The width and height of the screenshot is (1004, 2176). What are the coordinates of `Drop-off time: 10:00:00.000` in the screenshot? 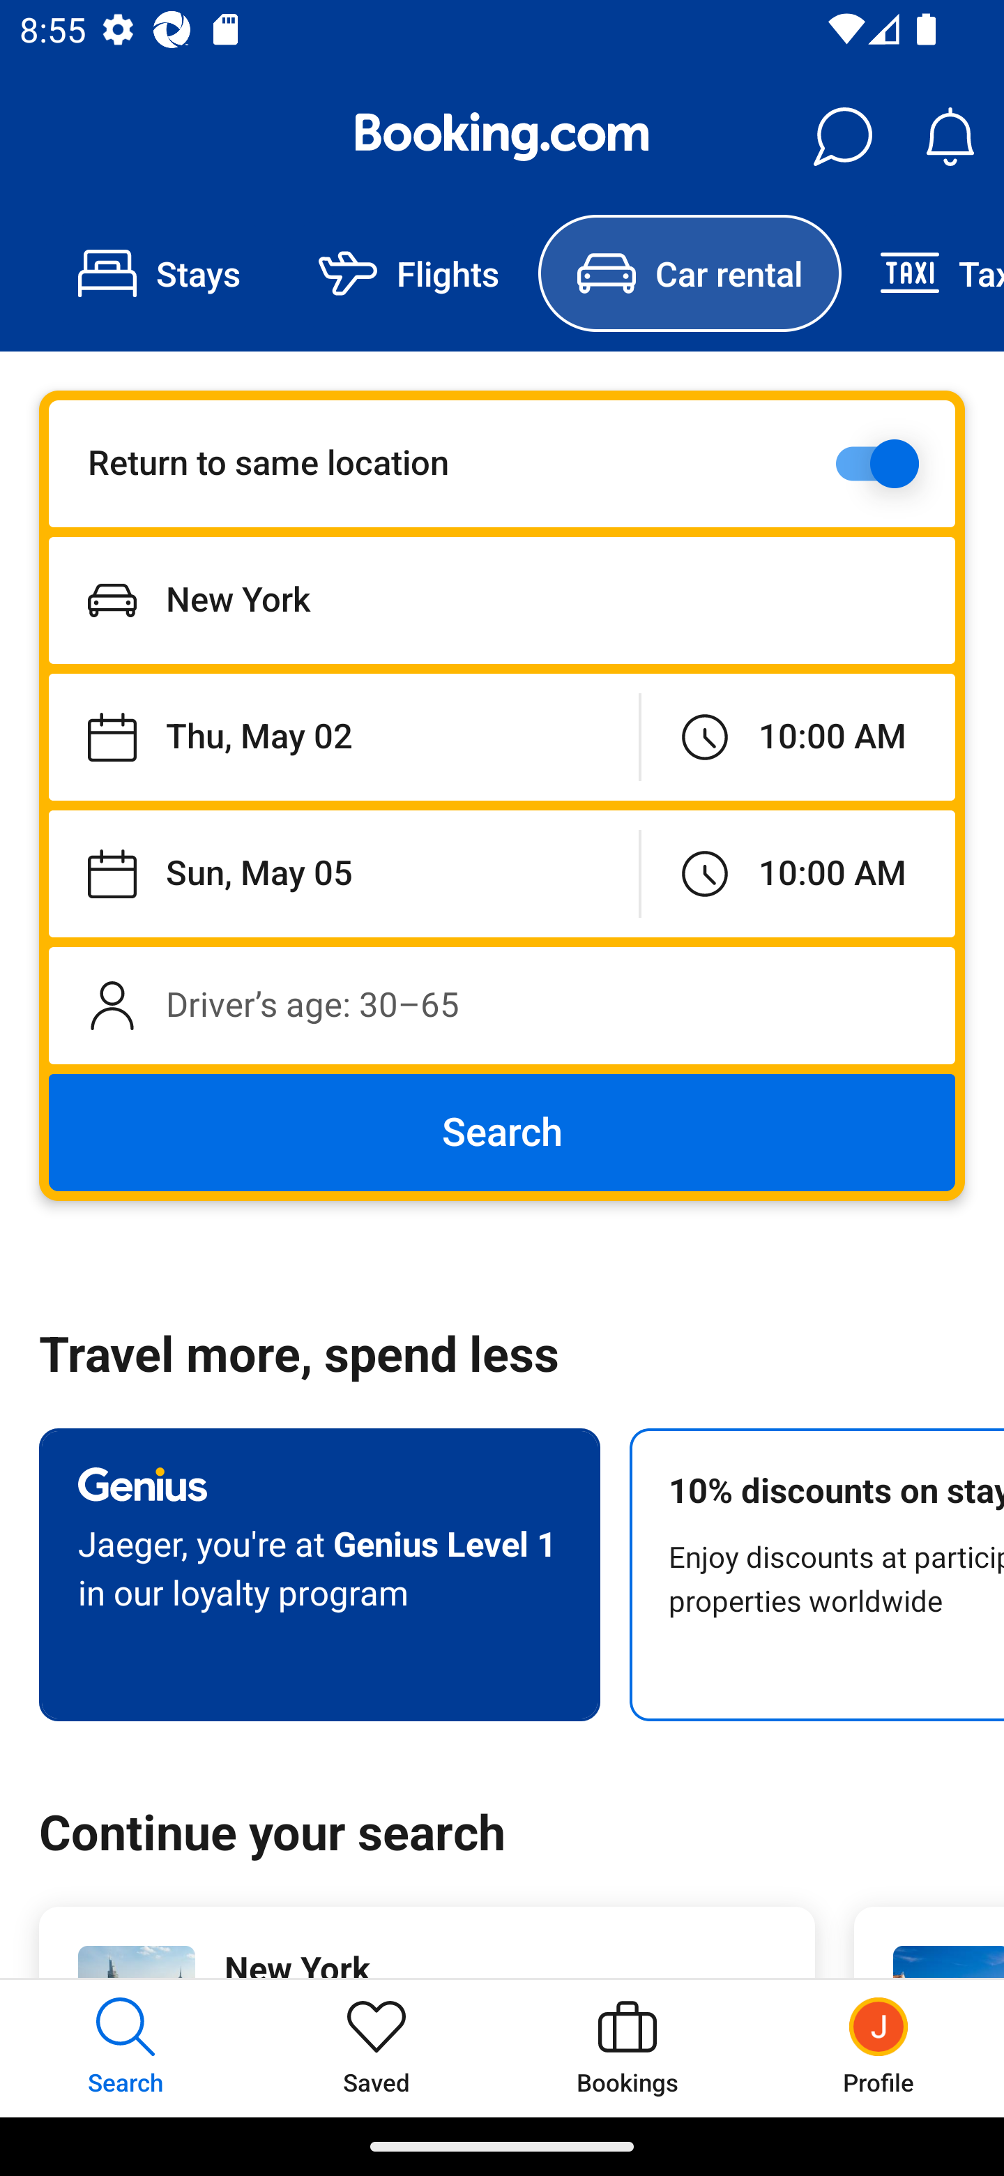 It's located at (798, 873).